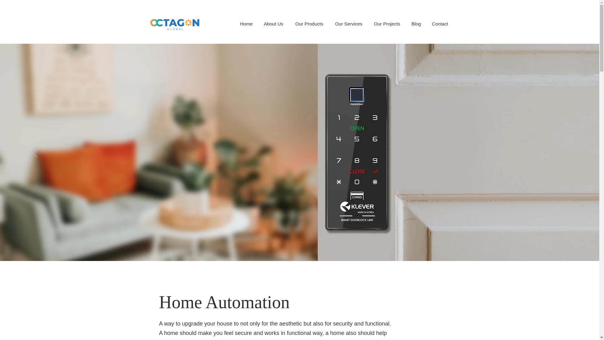  I want to click on Our Projects, so click(387, 24).